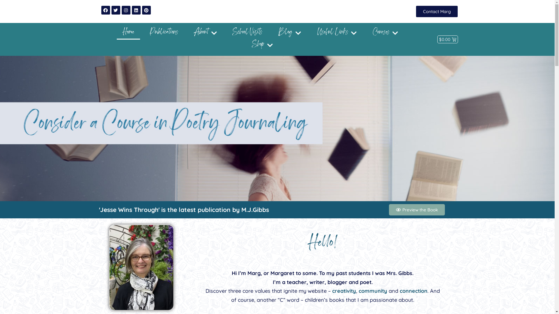 This screenshot has width=559, height=314. I want to click on Contact Marg, so click(437, 12).